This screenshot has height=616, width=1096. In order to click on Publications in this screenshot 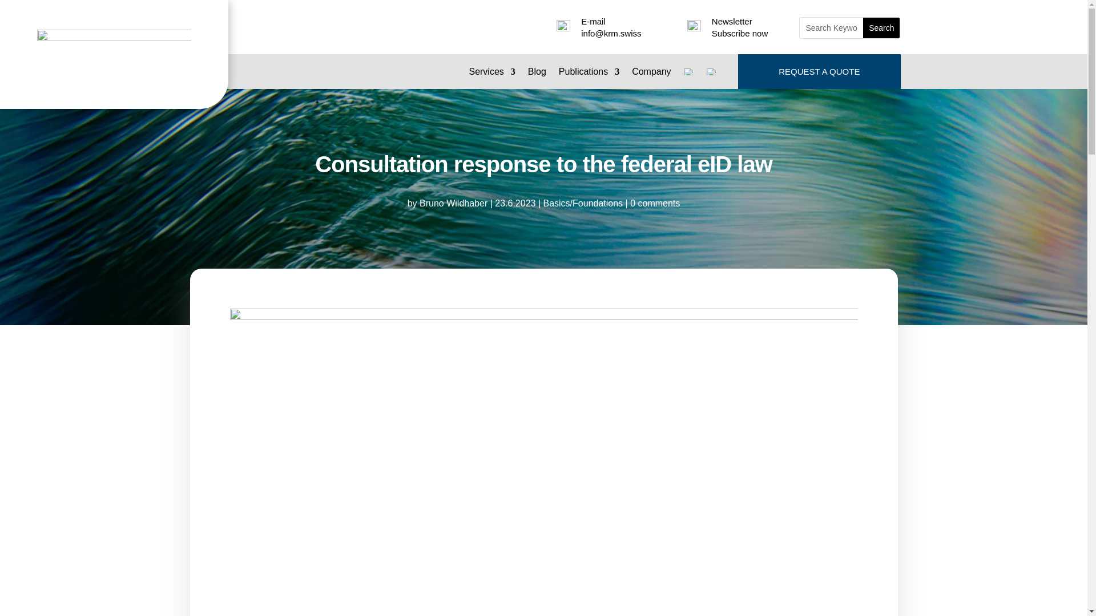, I will do `click(589, 74)`.